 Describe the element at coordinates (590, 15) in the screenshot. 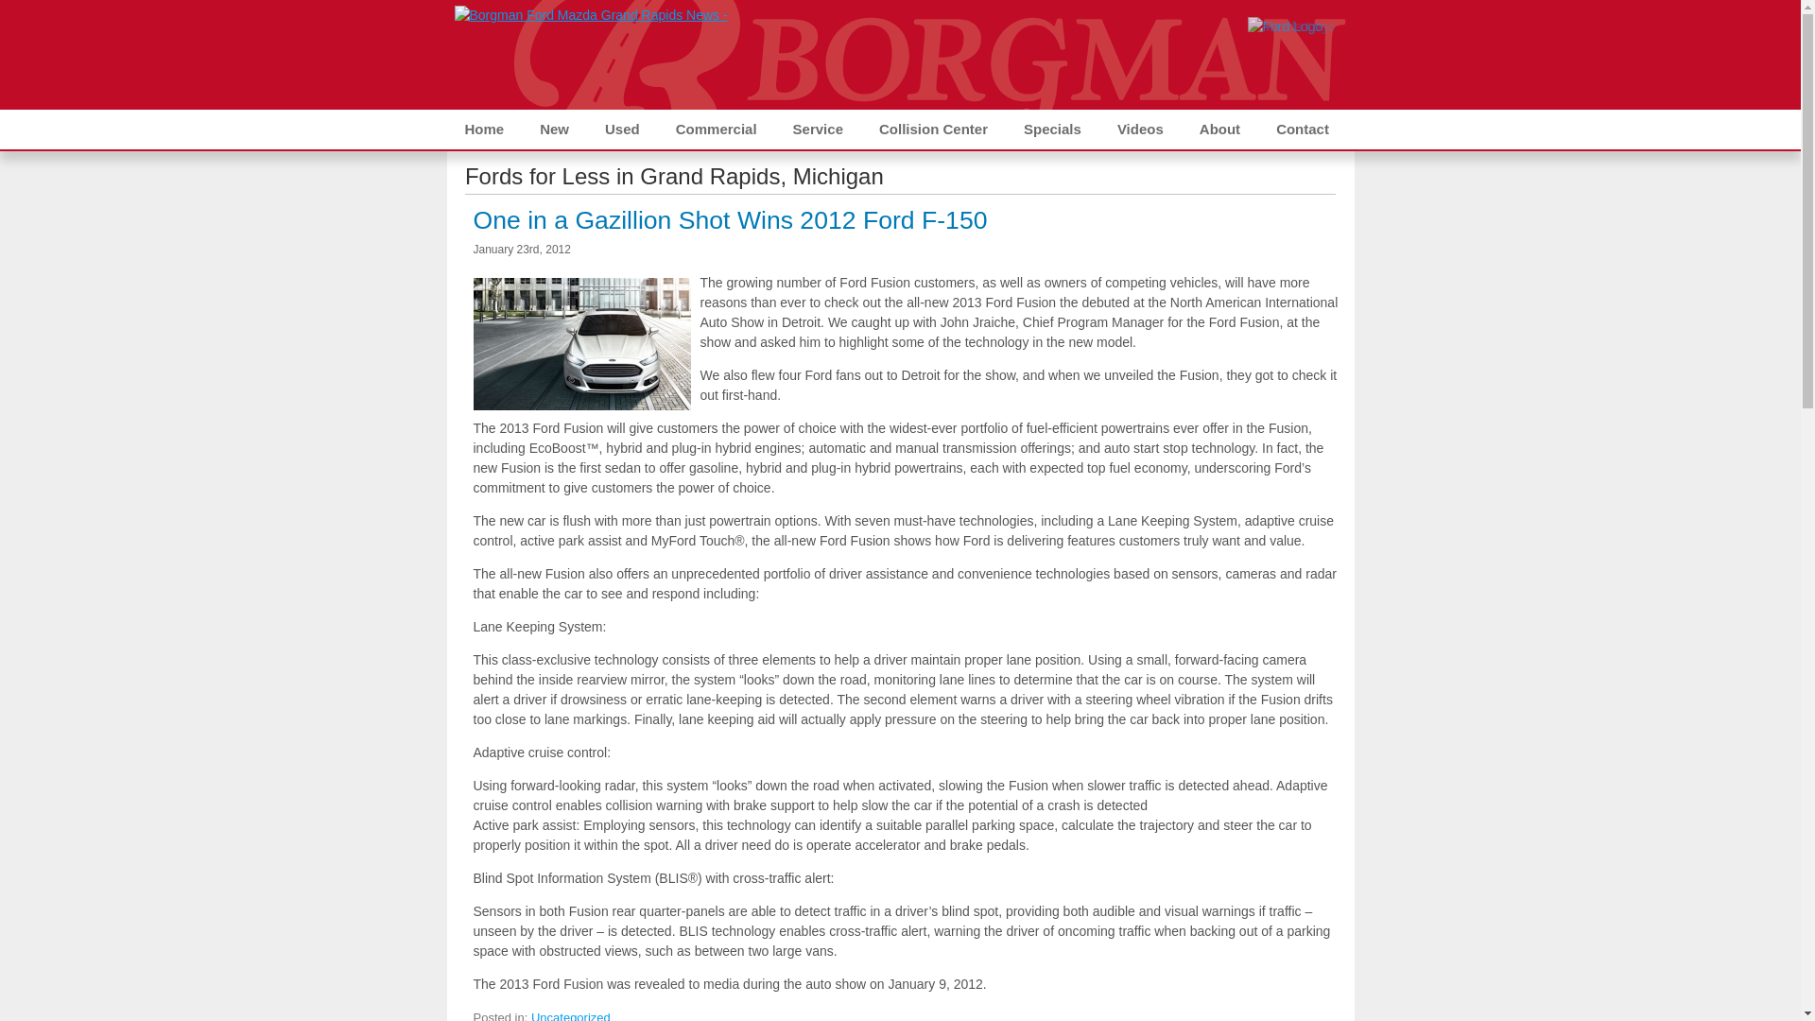

I see `Borgman Ford Mazda Grand Rapids News - ` at that location.